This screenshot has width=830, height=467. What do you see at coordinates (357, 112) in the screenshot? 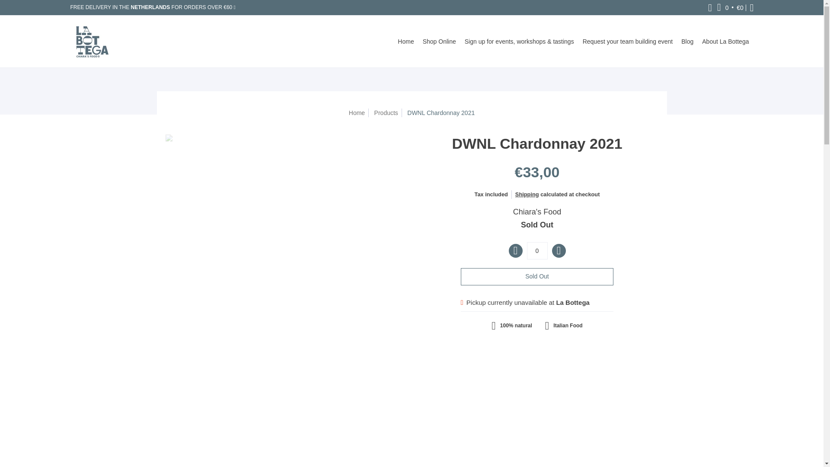
I see `Home` at bounding box center [357, 112].